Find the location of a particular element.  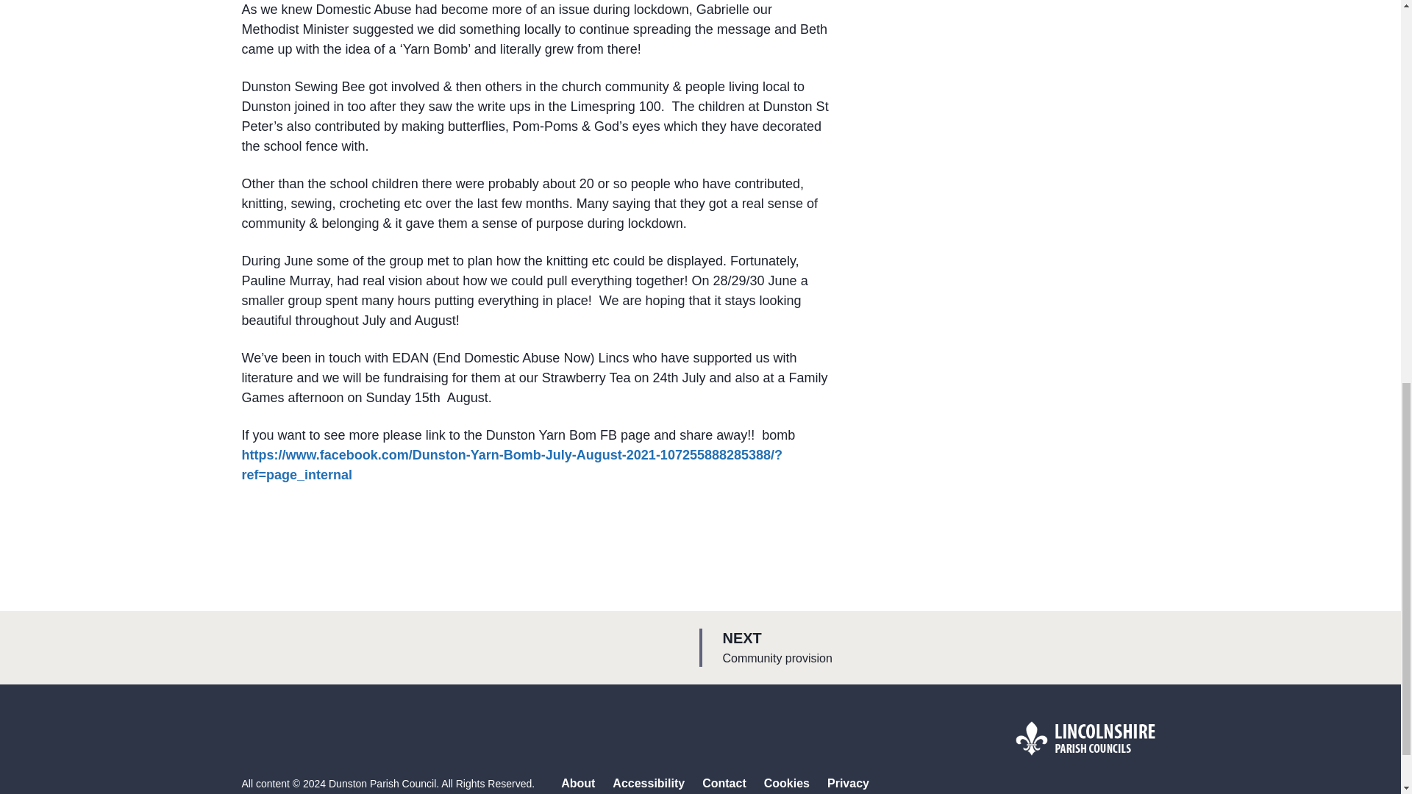

Privacy is located at coordinates (786, 783).